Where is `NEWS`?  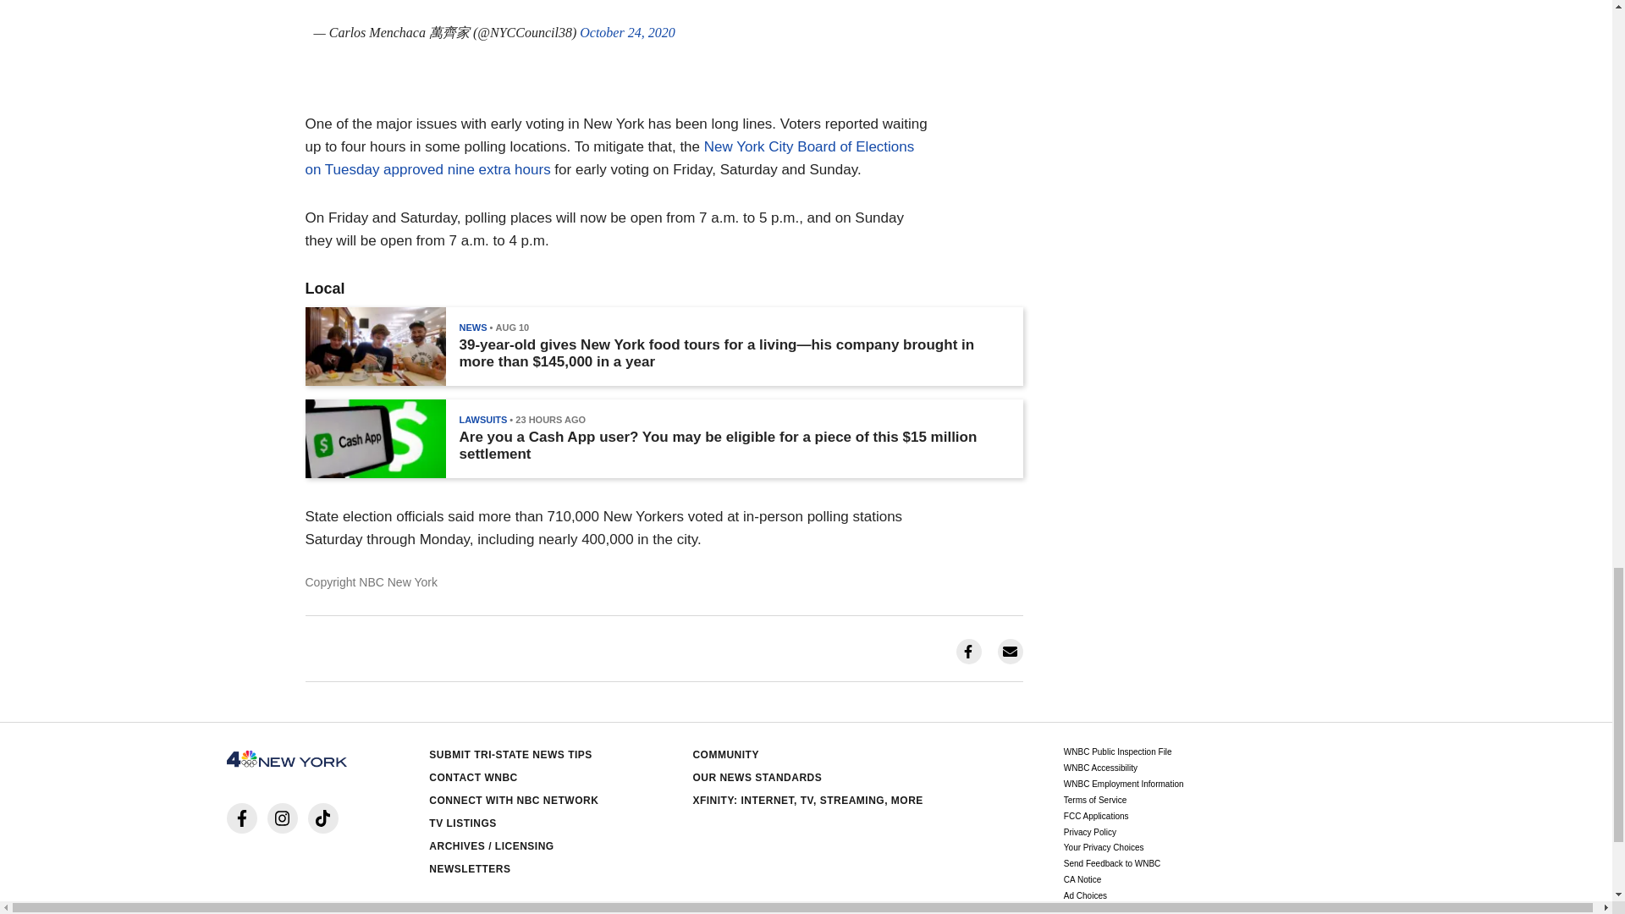
NEWS is located at coordinates (472, 328).